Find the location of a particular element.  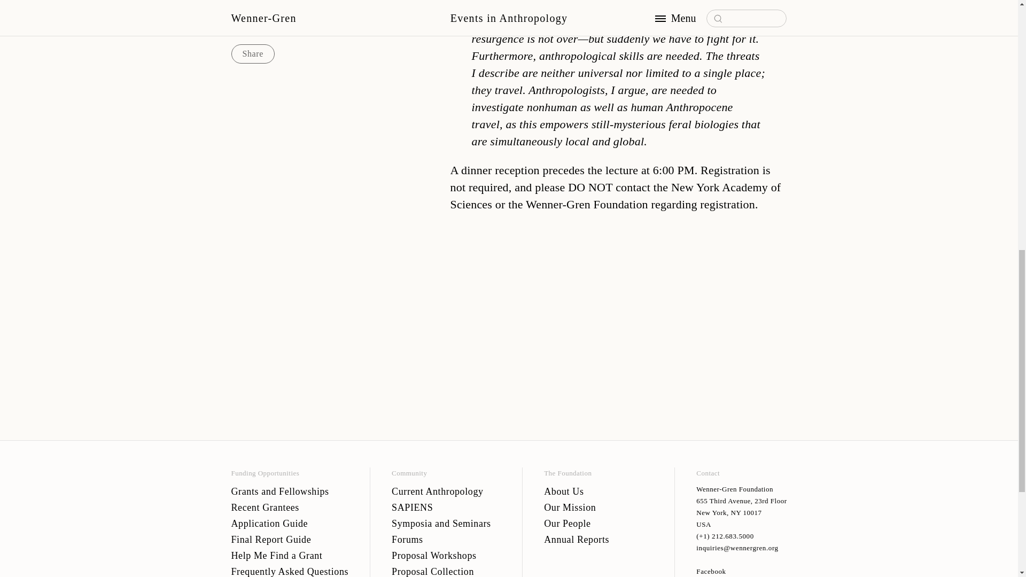

facebook is located at coordinates (742, 571).